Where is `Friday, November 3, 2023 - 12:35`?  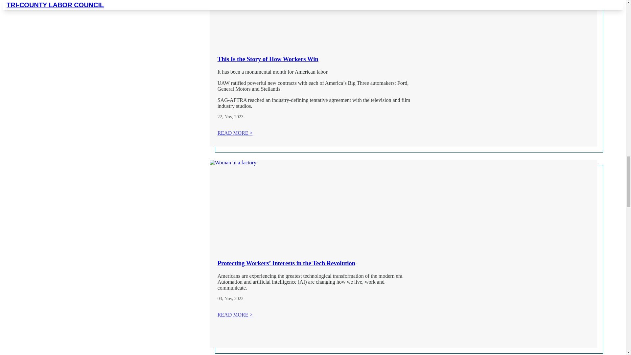 Friday, November 3, 2023 - 12:35 is located at coordinates (234, 298).